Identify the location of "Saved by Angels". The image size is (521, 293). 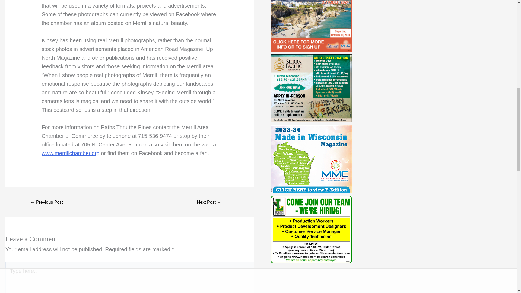
(209, 202).